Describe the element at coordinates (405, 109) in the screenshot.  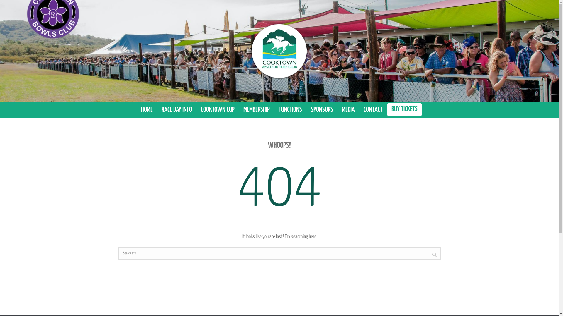
I see `BUY TICKETS` at that location.